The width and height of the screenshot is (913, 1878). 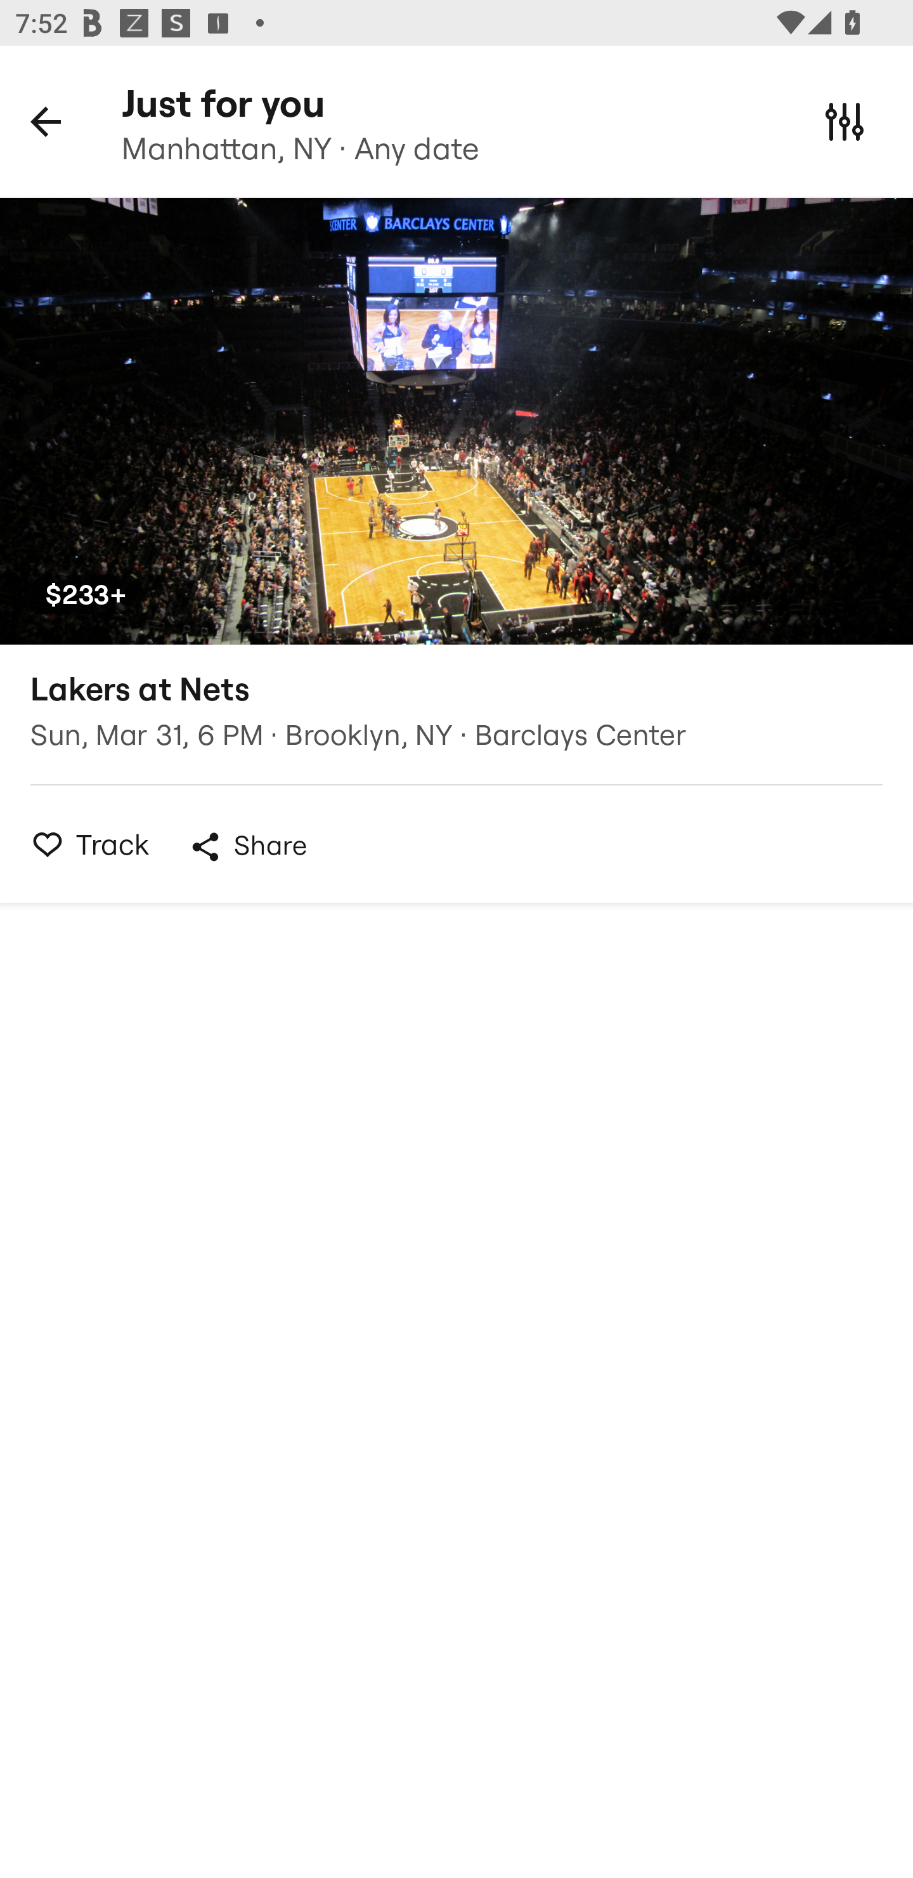 I want to click on Share, so click(x=247, y=846).